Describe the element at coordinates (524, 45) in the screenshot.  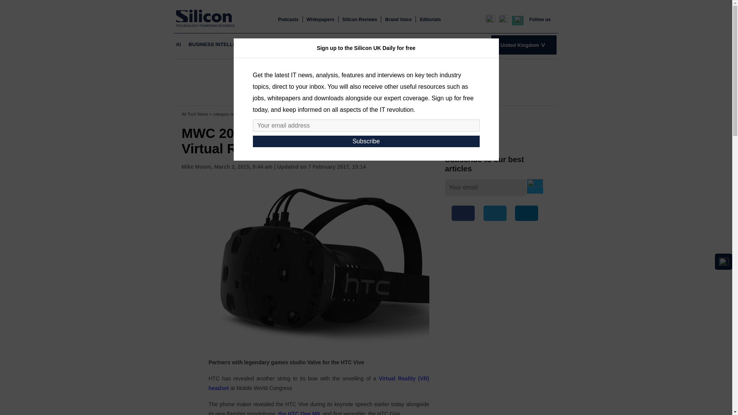
I see `United Kingdom` at that location.